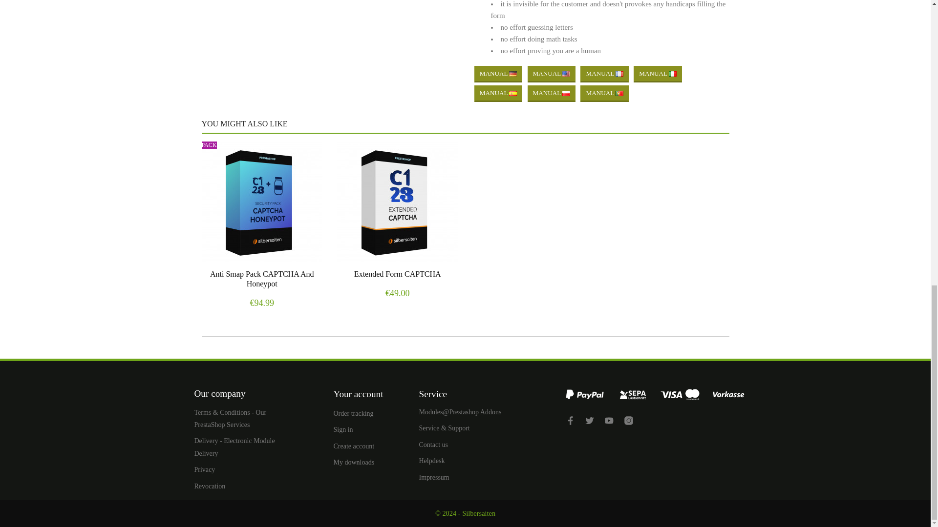  Describe the element at coordinates (354, 462) in the screenshot. I see `My downloads` at that location.